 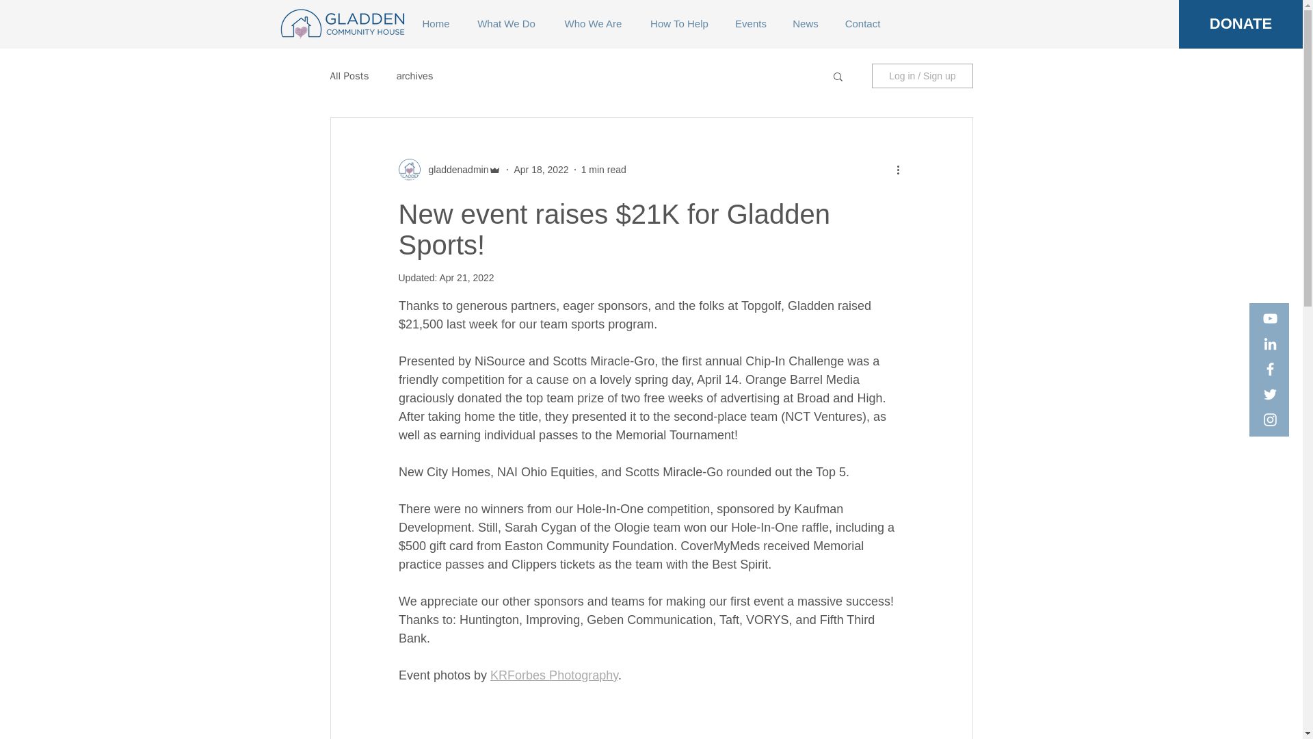 What do you see at coordinates (454, 170) in the screenshot?
I see `gladdenadmin` at bounding box center [454, 170].